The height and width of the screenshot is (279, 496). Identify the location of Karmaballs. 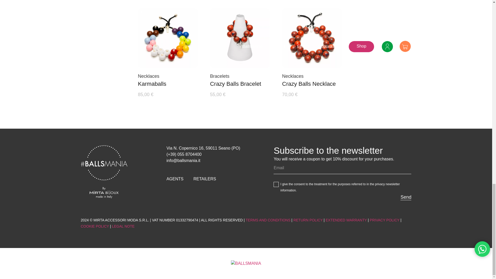
(152, 84).